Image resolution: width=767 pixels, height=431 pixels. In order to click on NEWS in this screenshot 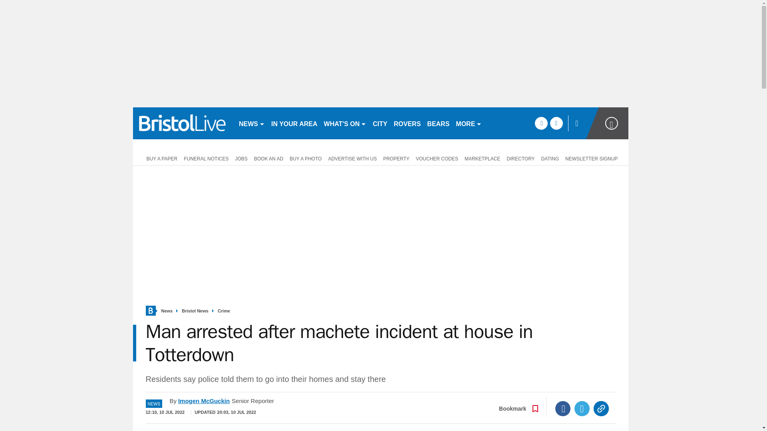, I will do `click(252, 123)`.